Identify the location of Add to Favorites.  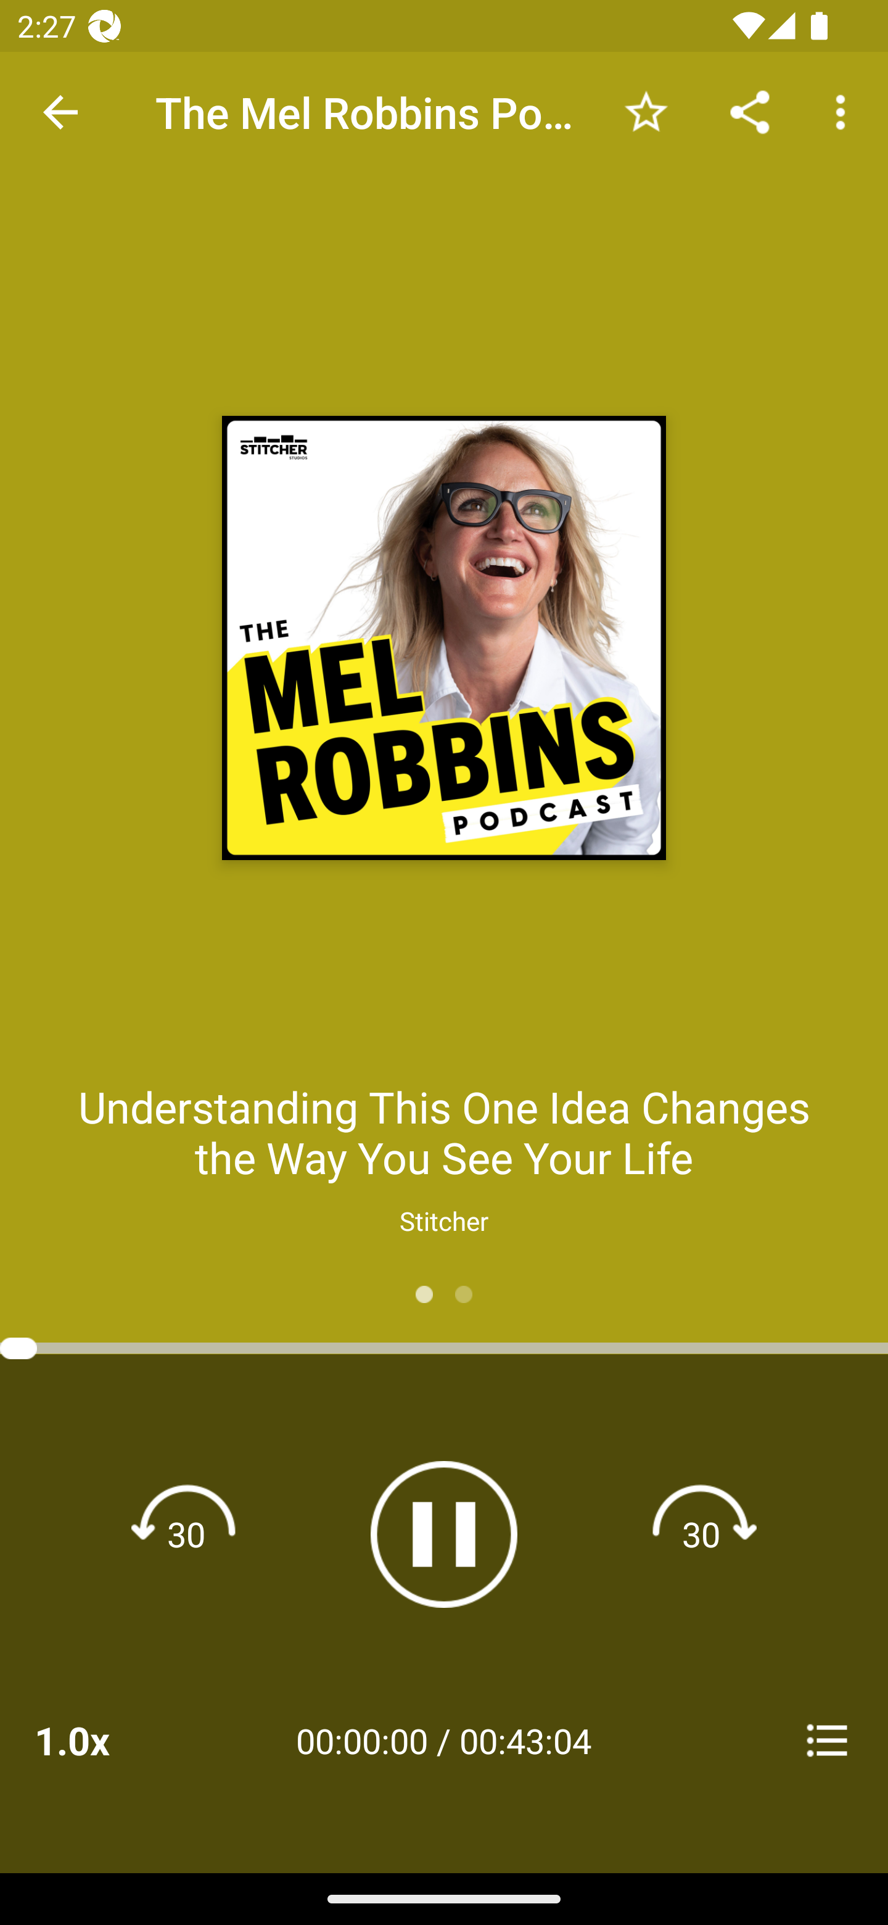
(646, 111).